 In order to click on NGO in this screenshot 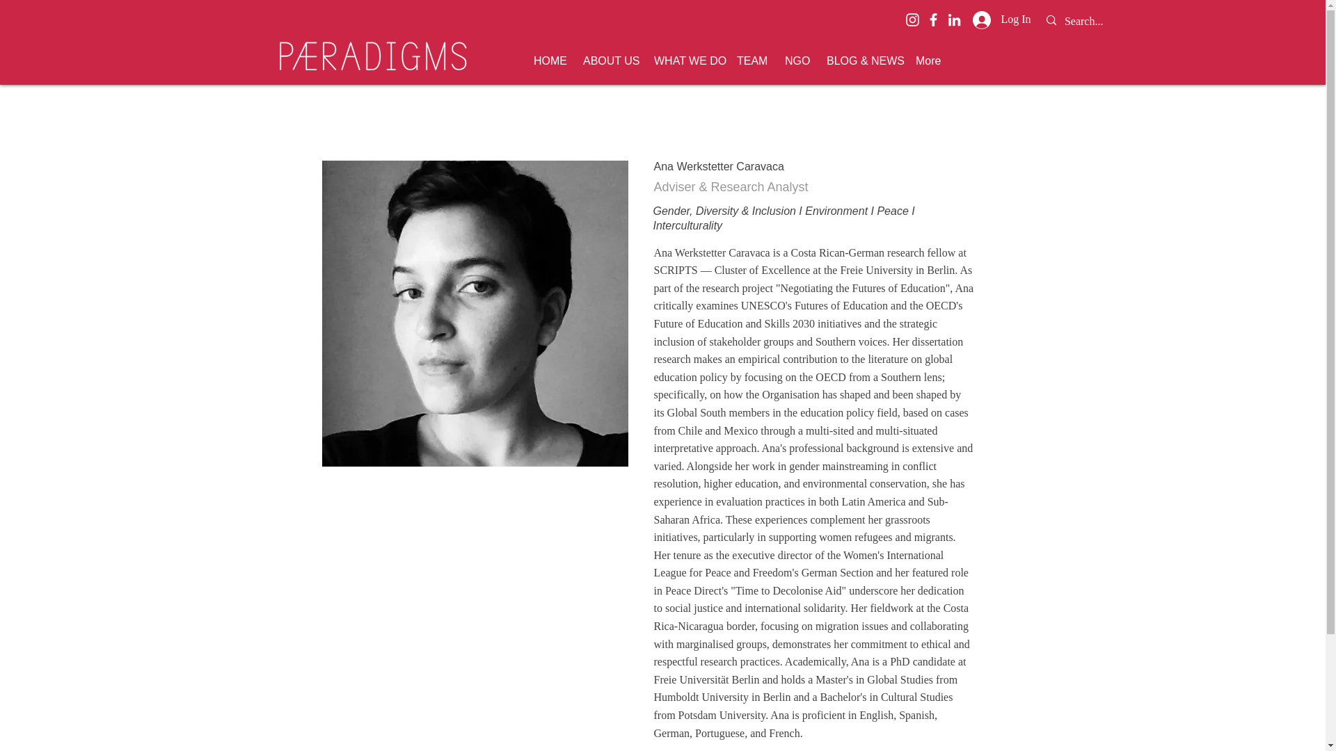, I will do `click(795, 61)`.